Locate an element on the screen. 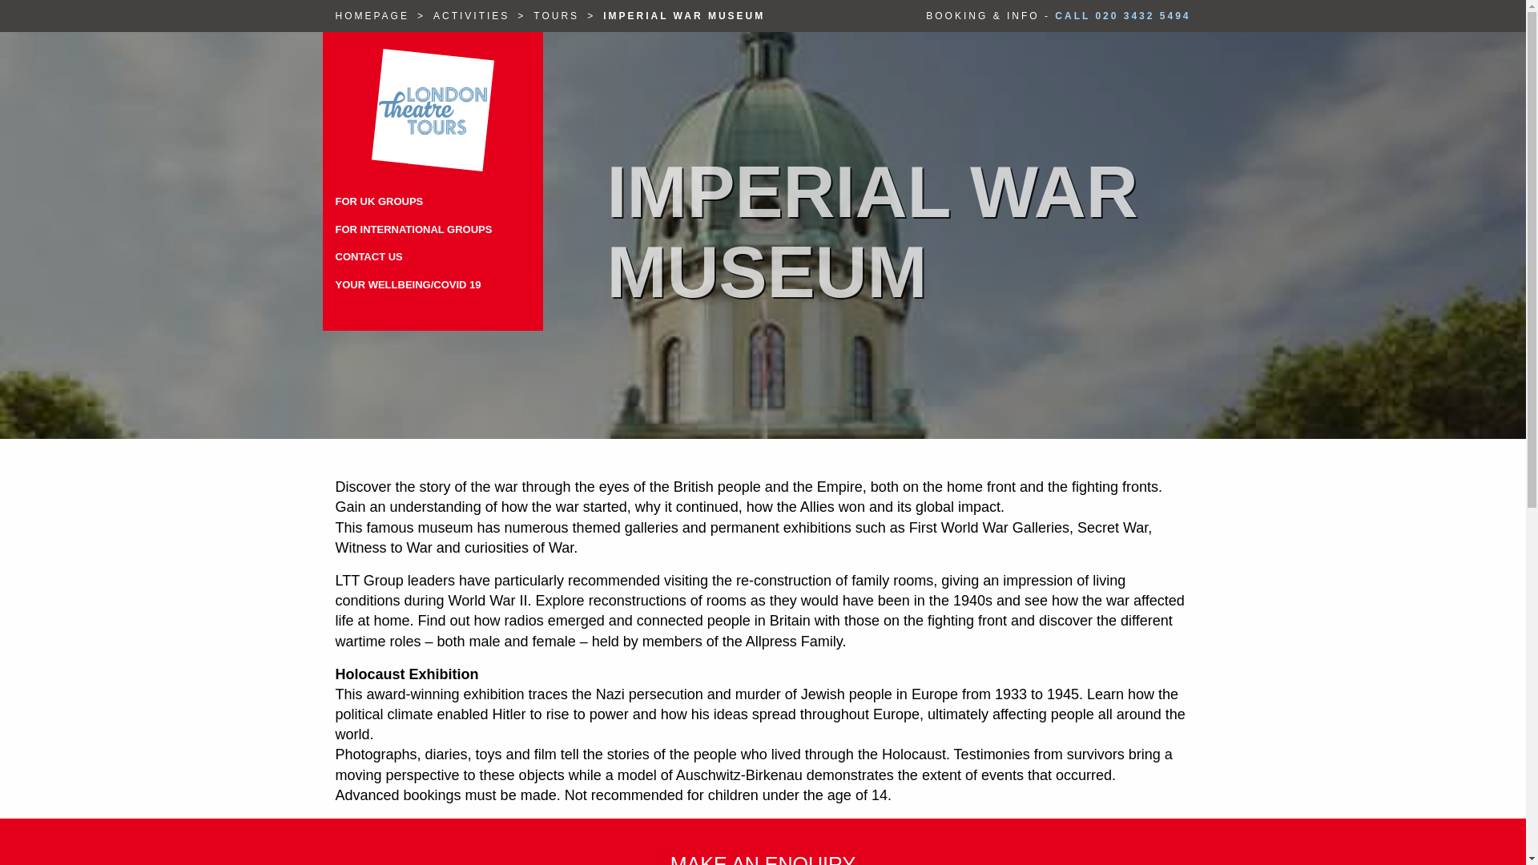 The image size is (1538, 865). Activities is located at coordinates (471, 16).